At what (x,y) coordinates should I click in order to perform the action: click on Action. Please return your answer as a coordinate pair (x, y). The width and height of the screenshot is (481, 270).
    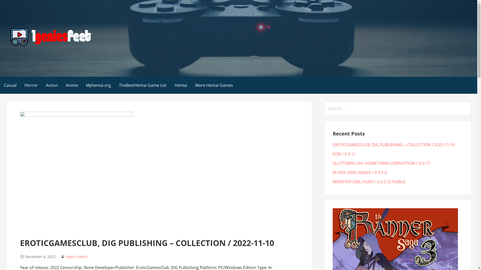
    Looking at the image, I should click on (52, 85).